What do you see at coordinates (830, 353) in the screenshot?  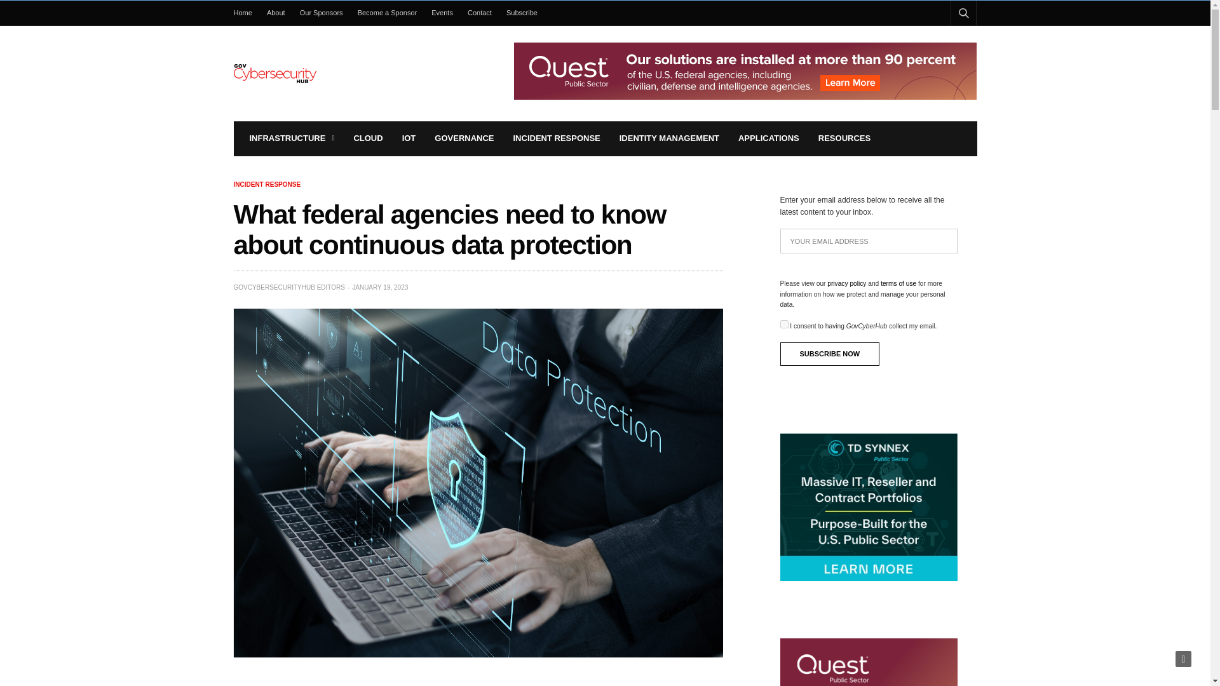 I see `Subscribe Now` at bounding box center [830, 353].